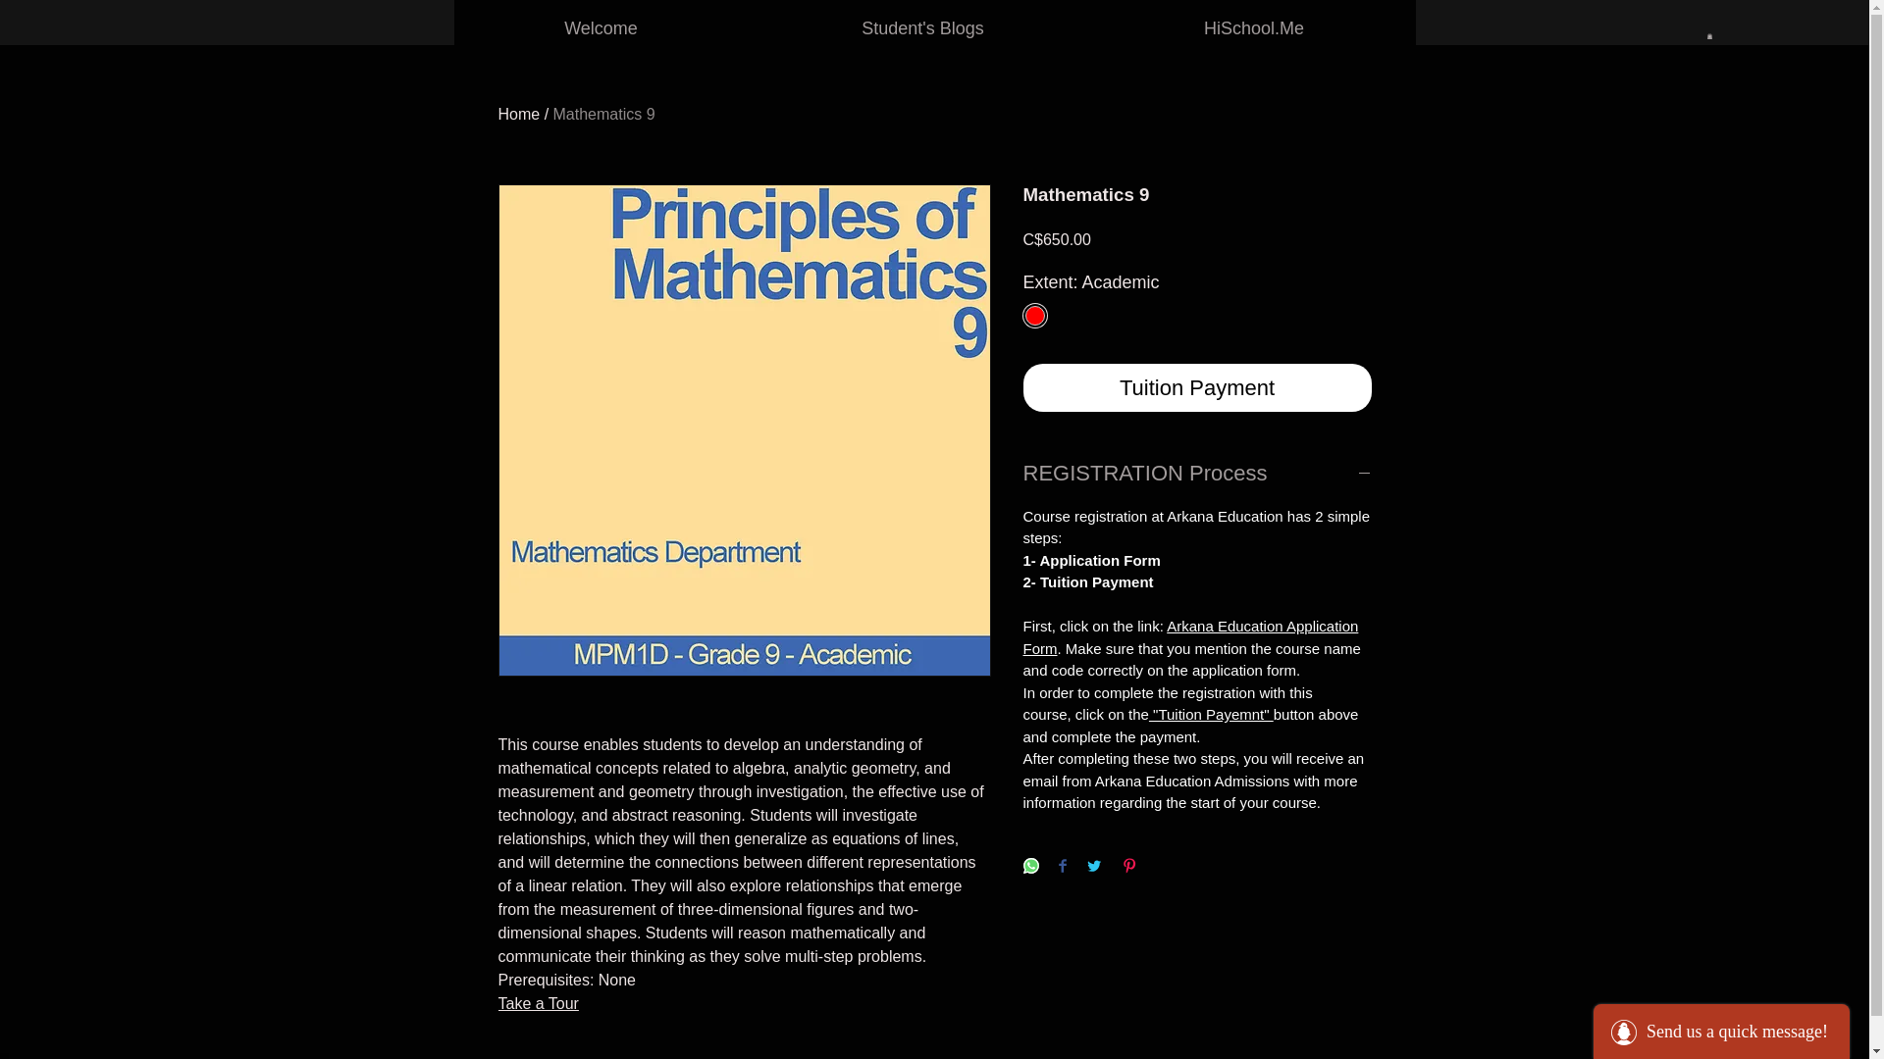 This screenshot has width=1884, height=1059. I want to click on HiSchool.Me, so click(1254, 28).